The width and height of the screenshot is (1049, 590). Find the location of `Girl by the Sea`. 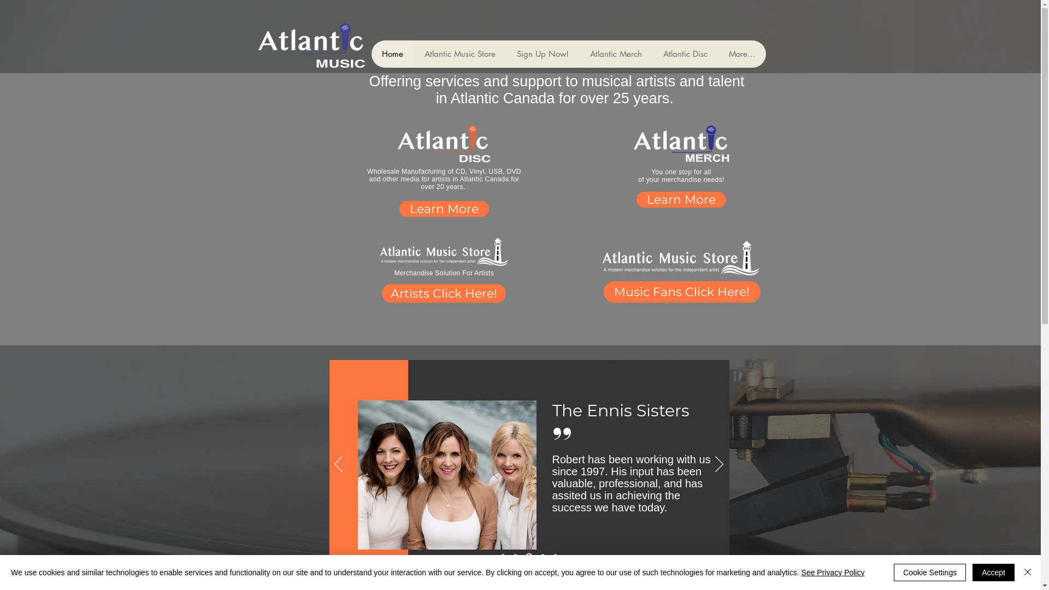

Girl by the Sea is located at coordinates (447, 475).